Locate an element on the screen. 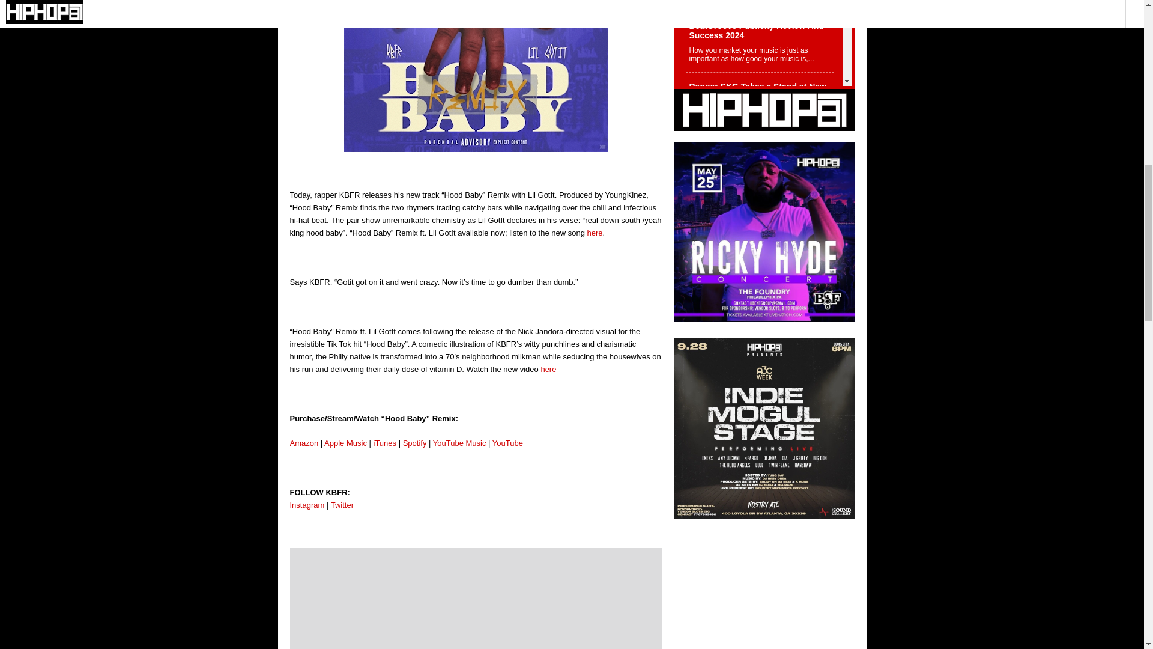 This screenshot has width=1153, height=649. Twitter is located at coordinates (342, 505).